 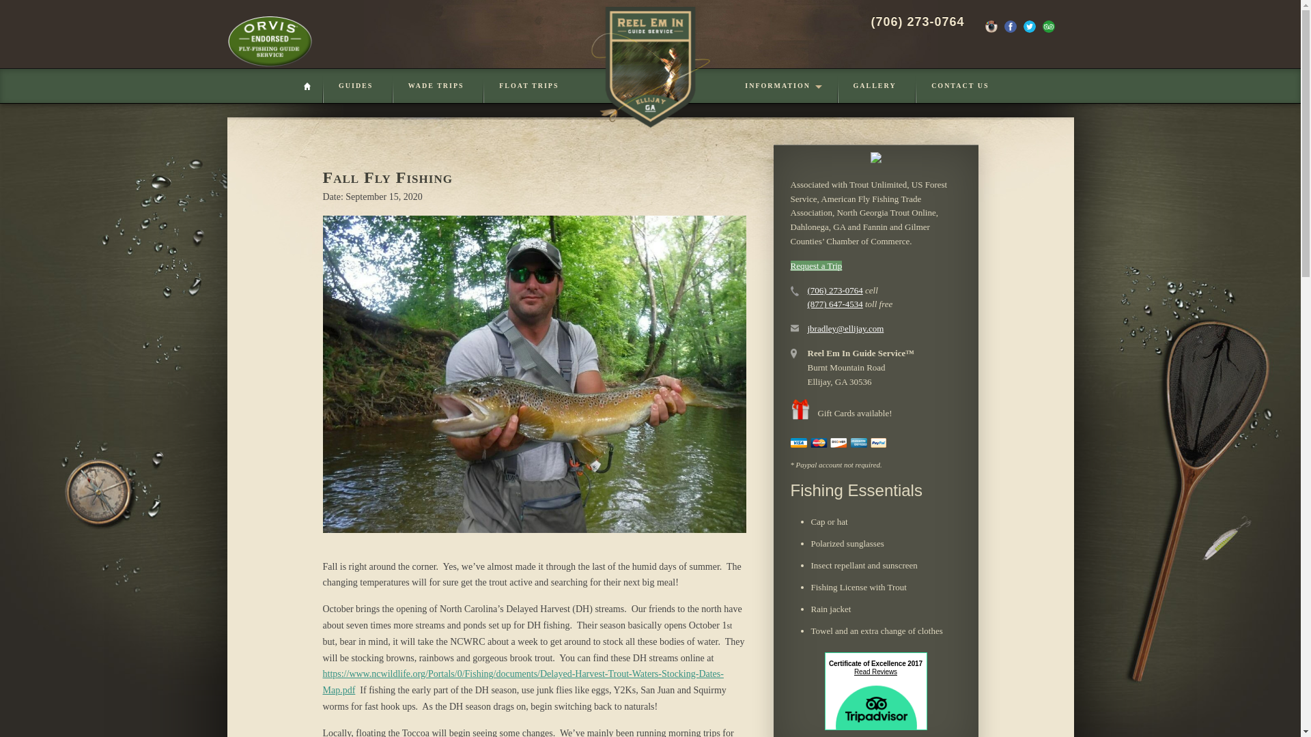 I want to click on North Georgia guide service, so click(x=651, y=68).